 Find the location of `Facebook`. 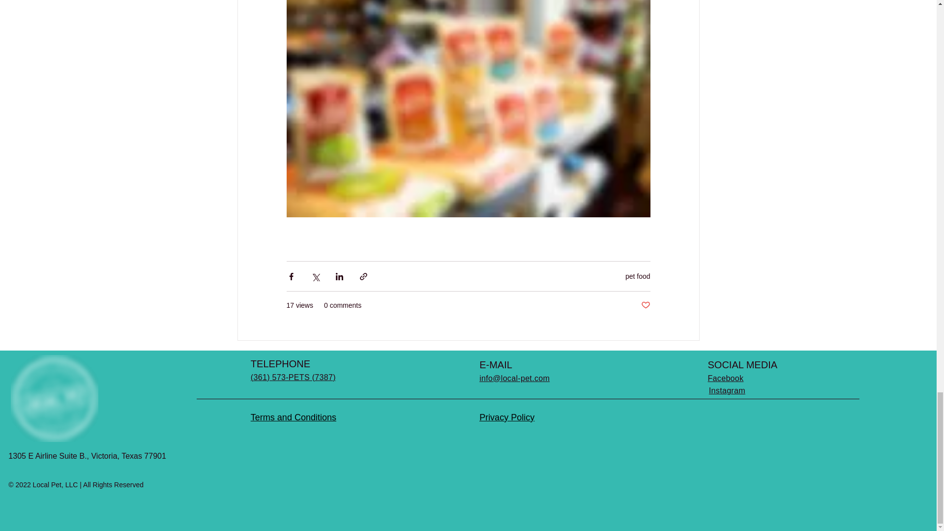

Facebook is located at coordinates (726, 378).